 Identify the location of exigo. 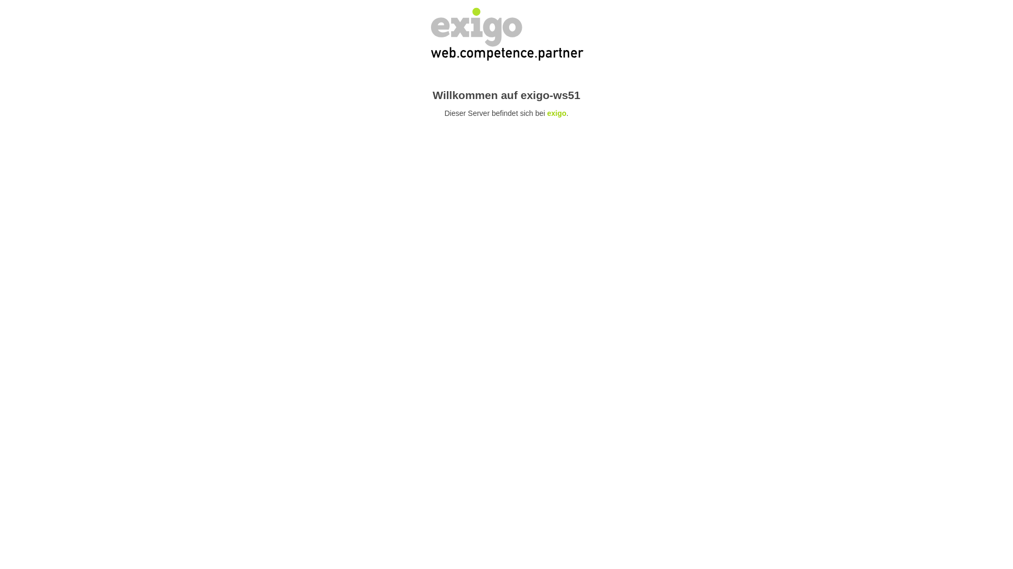
(557, 113).